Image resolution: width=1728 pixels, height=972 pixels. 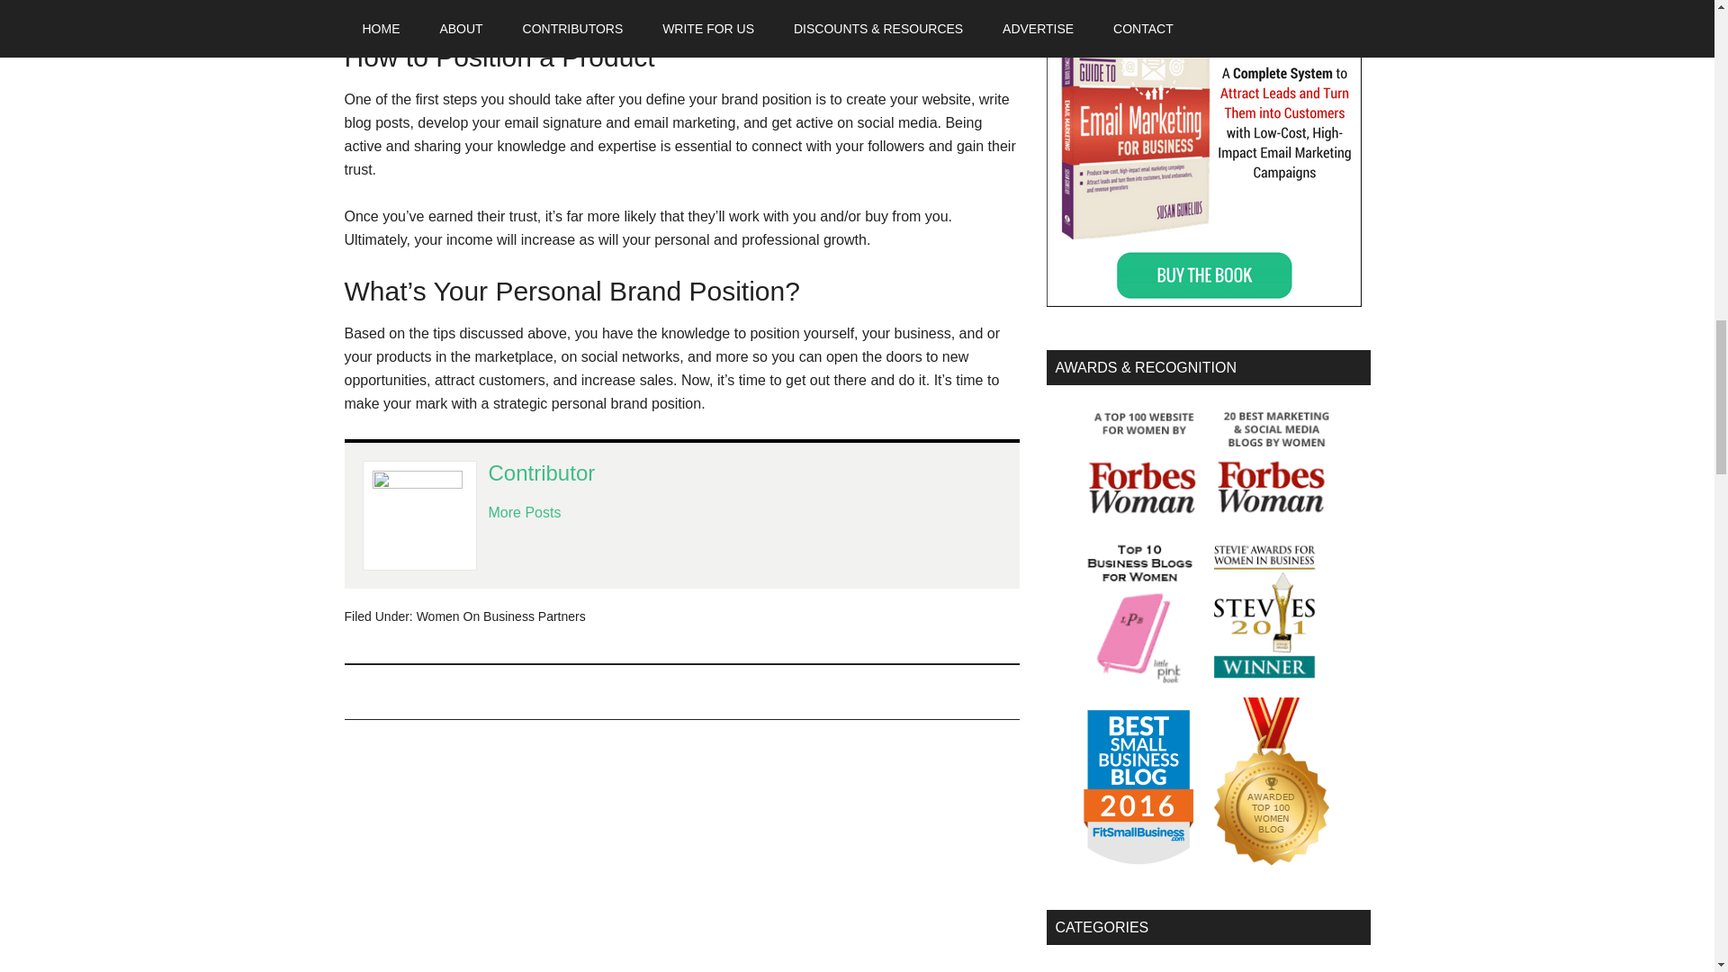 I want to click on More Posts, so click(x=524, y=511).